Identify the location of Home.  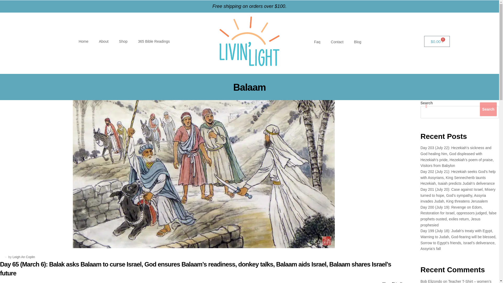
(83, 41).